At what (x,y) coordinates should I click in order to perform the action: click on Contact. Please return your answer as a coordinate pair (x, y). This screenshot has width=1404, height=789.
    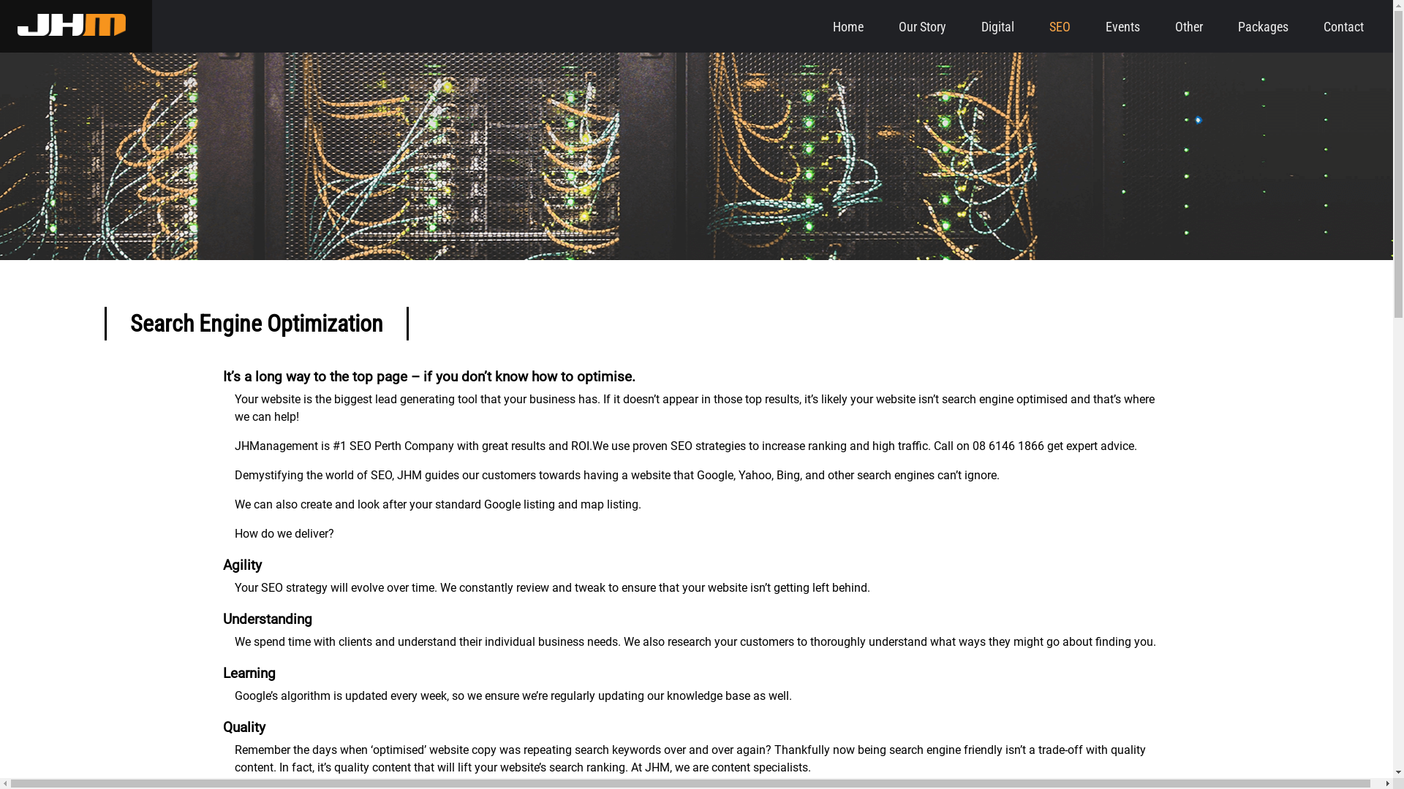
    Looking at the image, I should click on (1344, 26).